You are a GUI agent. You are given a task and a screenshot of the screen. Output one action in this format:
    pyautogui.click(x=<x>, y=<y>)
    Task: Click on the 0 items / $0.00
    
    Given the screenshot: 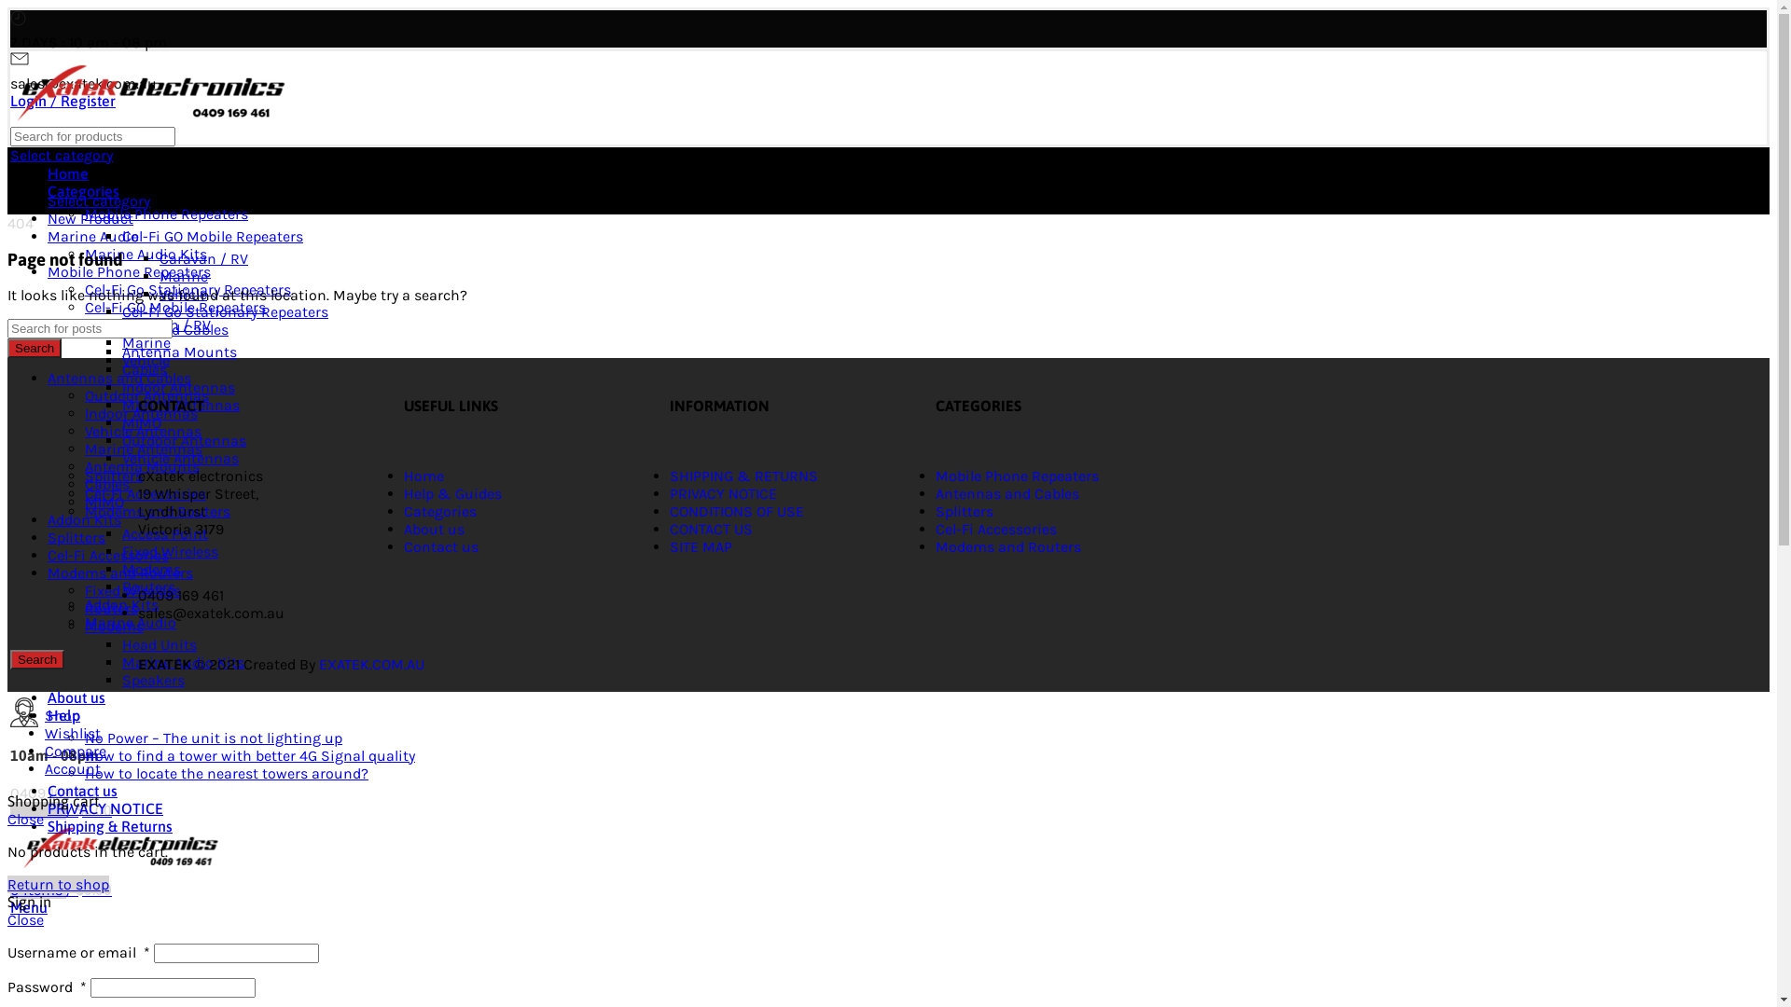 What is the action you would take?
    pyautogui.click(x=62, y=890)
    